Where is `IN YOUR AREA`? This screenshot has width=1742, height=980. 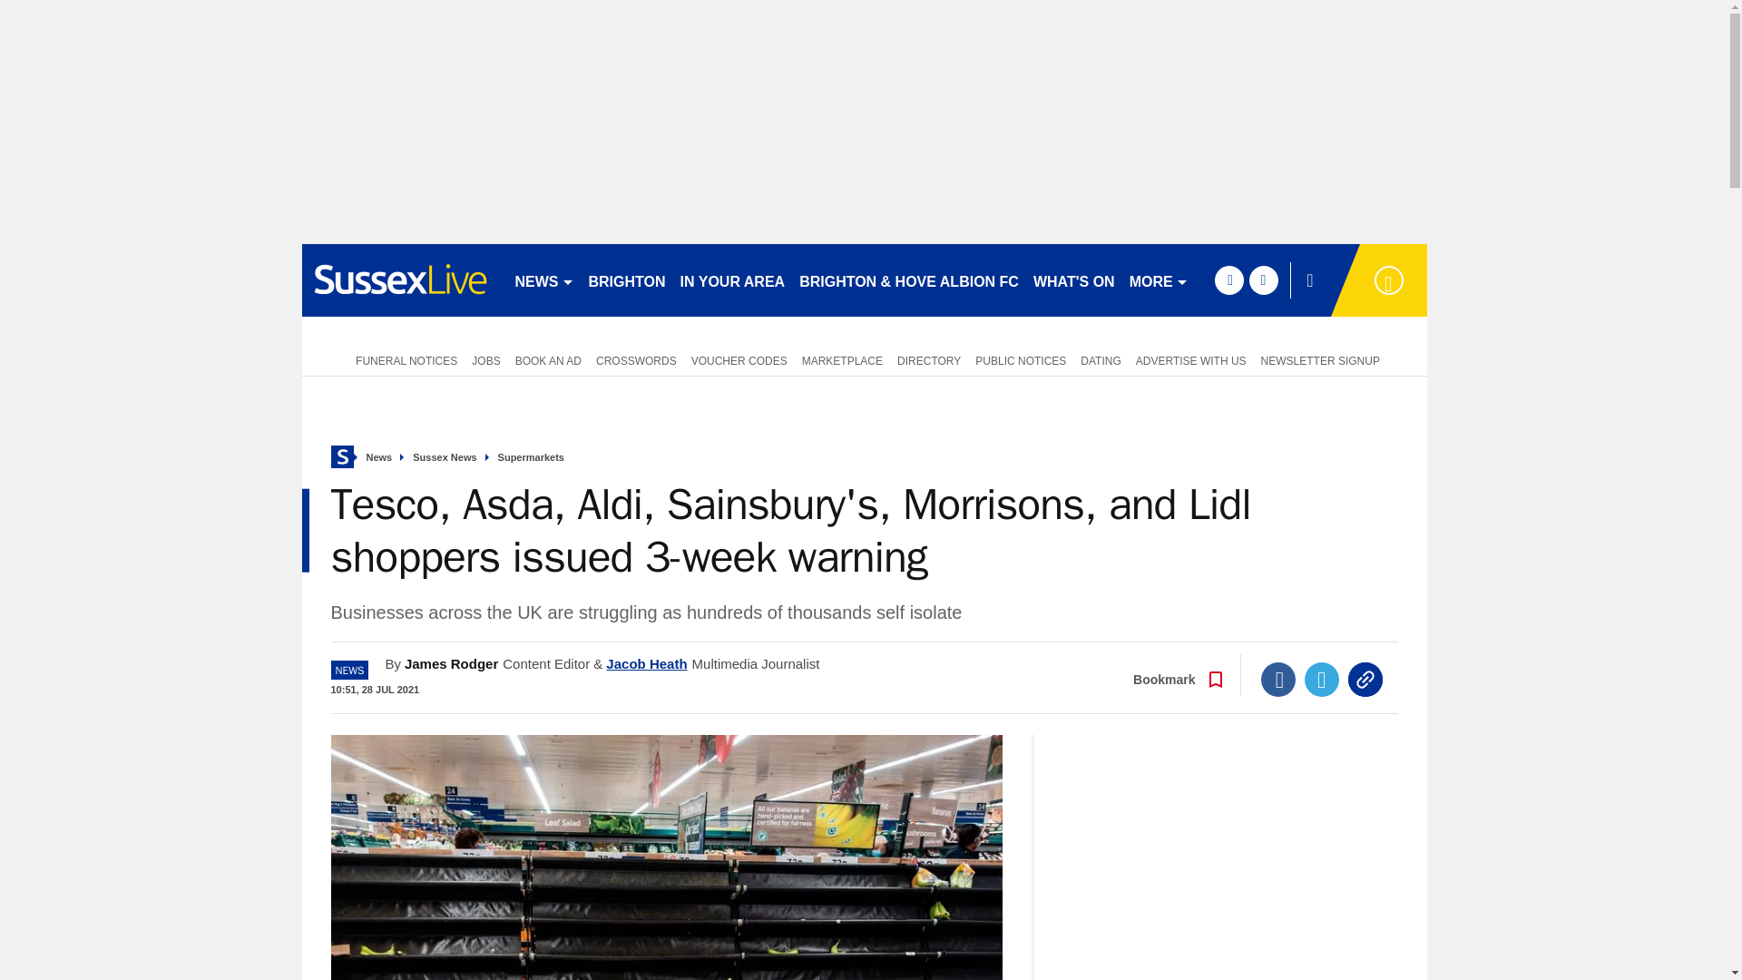
IN YOUR AREA is located at coordinates (732, 279).